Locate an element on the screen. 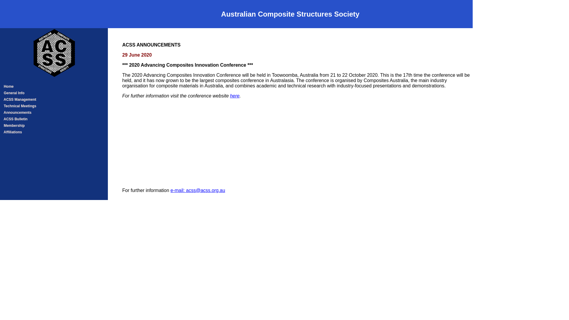 The width and height of the screenshot is (569, 320).   Announcements   is located at coordinates (24, 113).